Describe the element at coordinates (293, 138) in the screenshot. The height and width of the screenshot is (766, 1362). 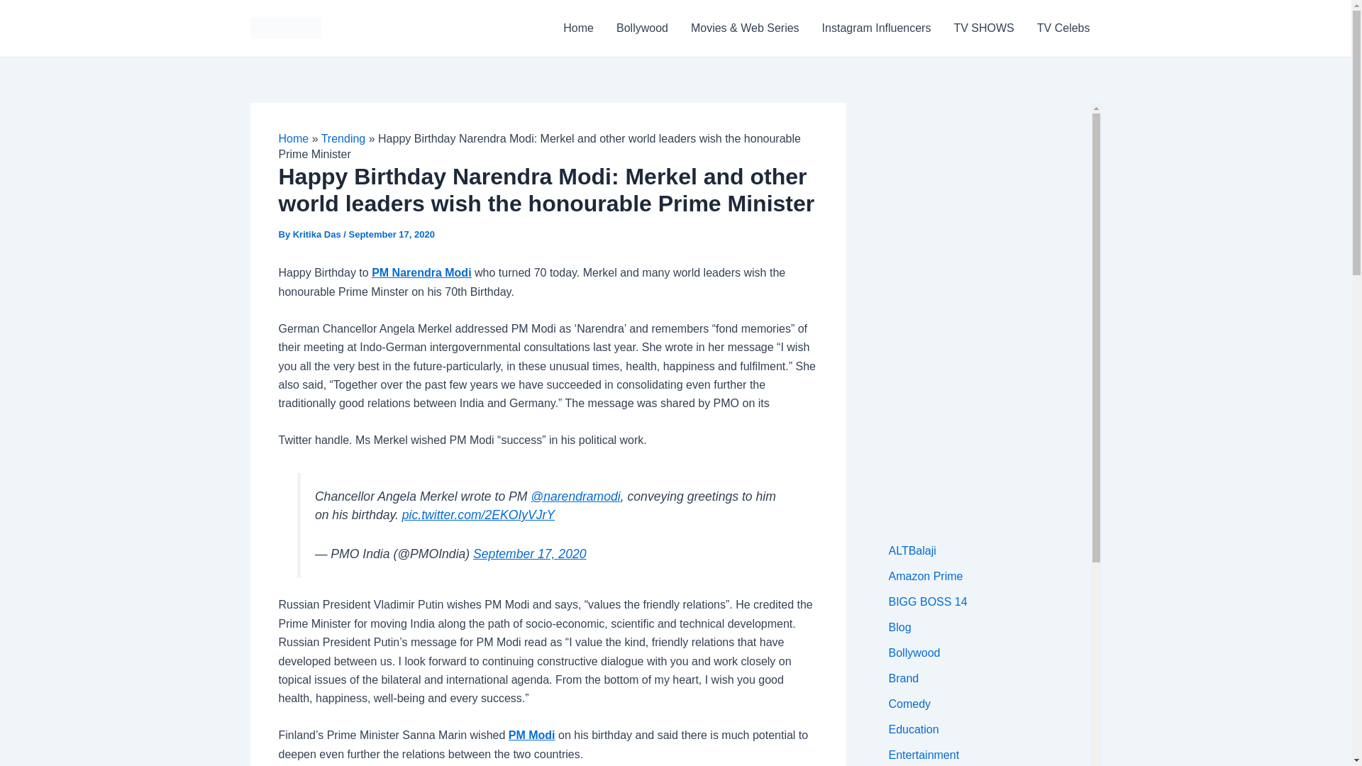
I see `Home` at that location.